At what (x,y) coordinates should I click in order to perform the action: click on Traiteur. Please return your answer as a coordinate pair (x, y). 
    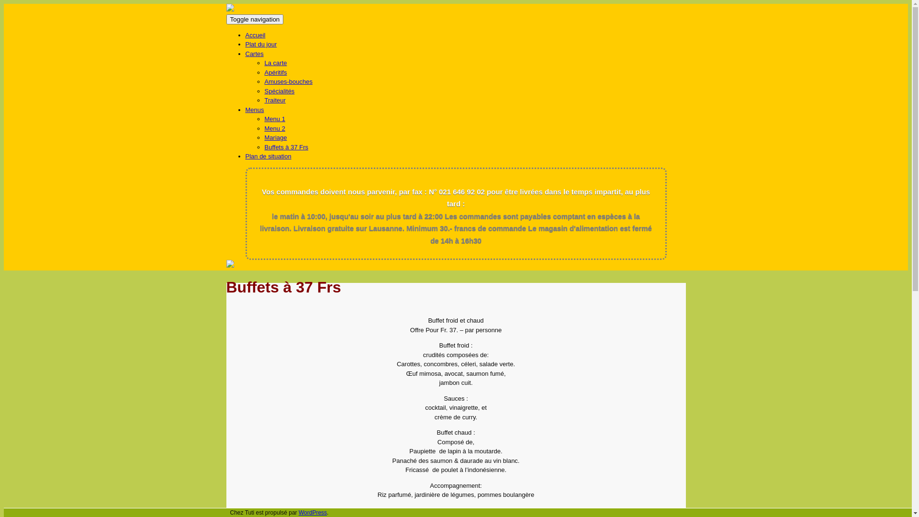
    Looking at the image, I should click on (275, 101).